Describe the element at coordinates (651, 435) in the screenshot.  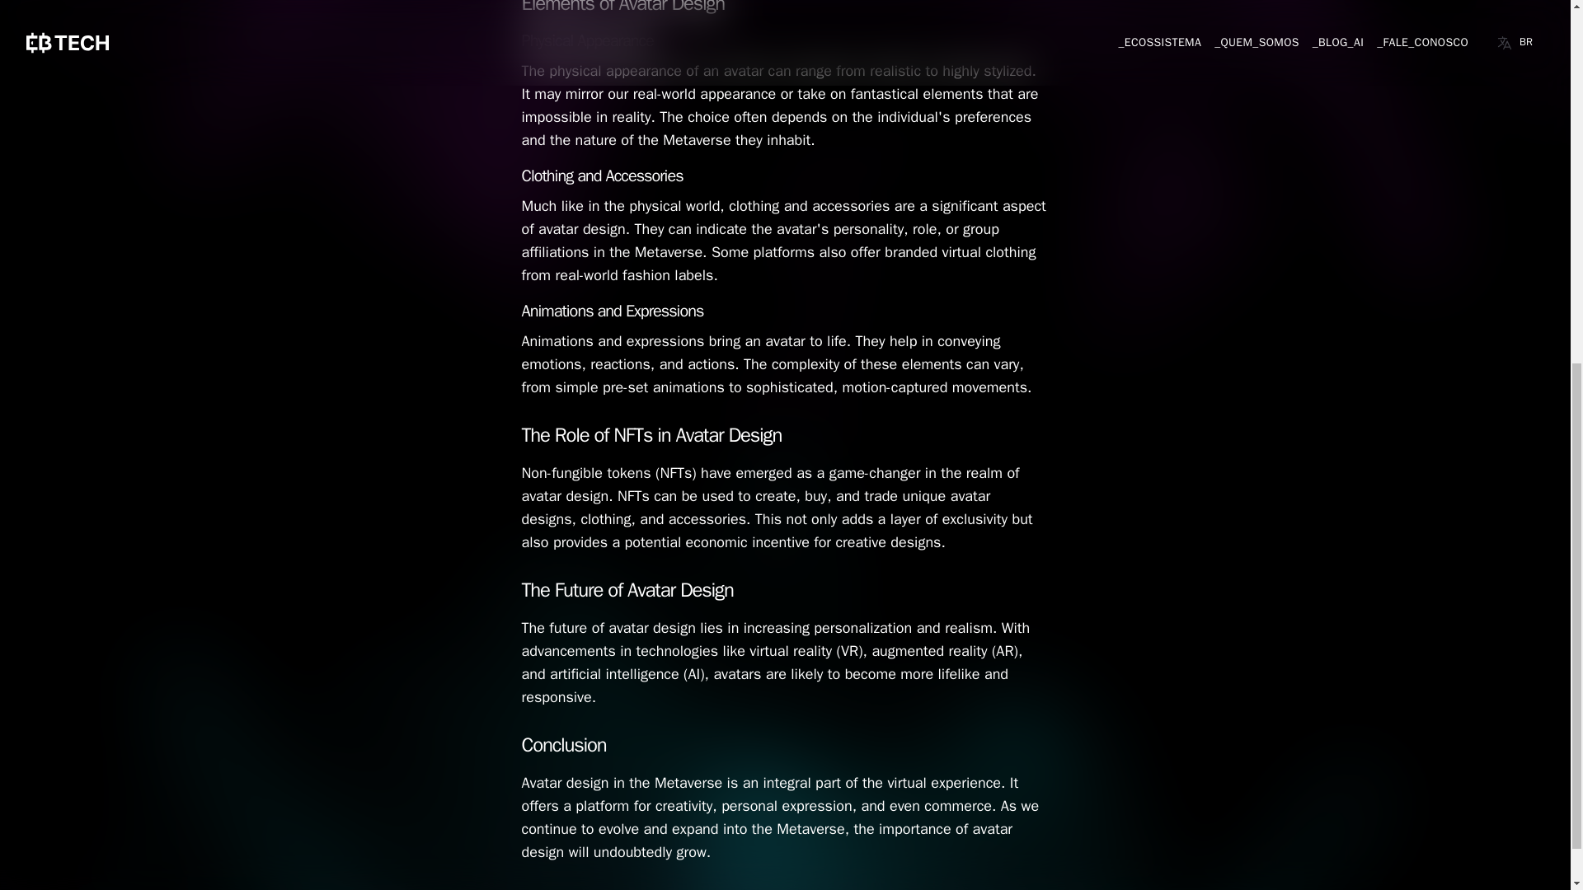
I see `The Role of NFTs in Avatar Design` at that location.